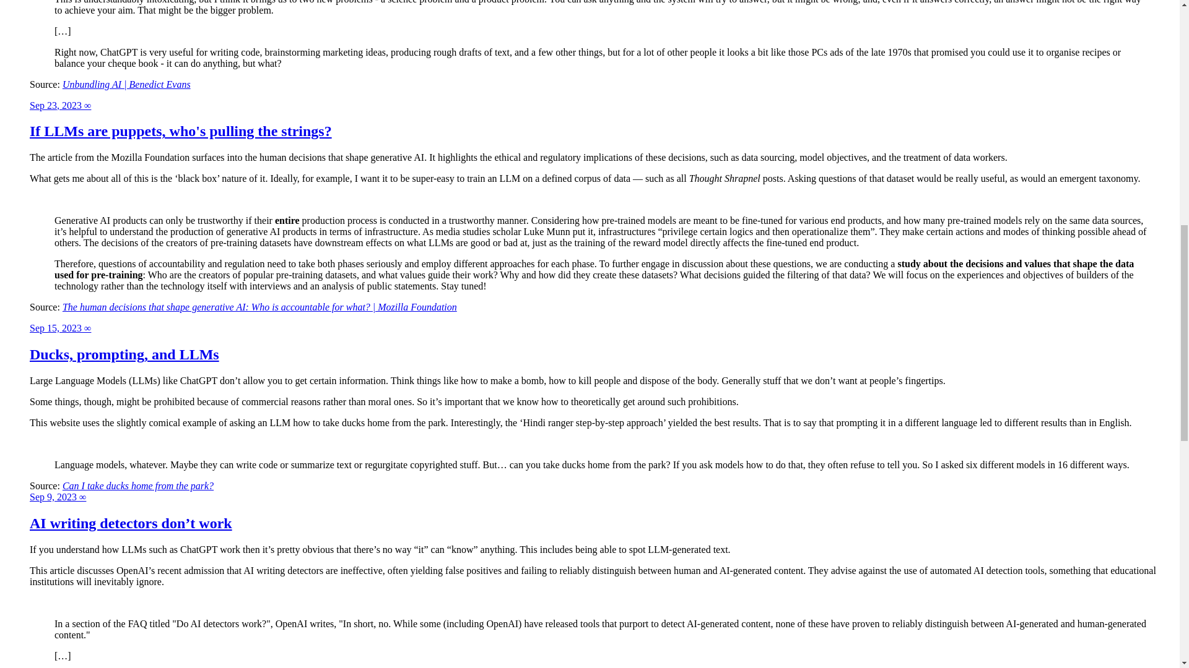  Describe the element at coordinates (138, 485) in the screenshot. I see `Can I take ducks home from the park?` at that location.